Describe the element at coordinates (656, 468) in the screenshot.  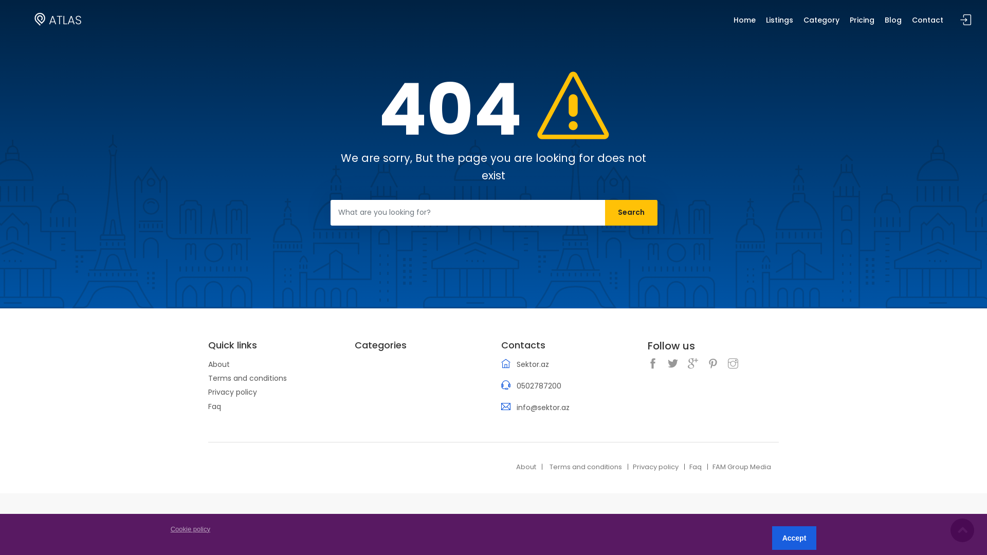
I see `Privacy policy` at that location.